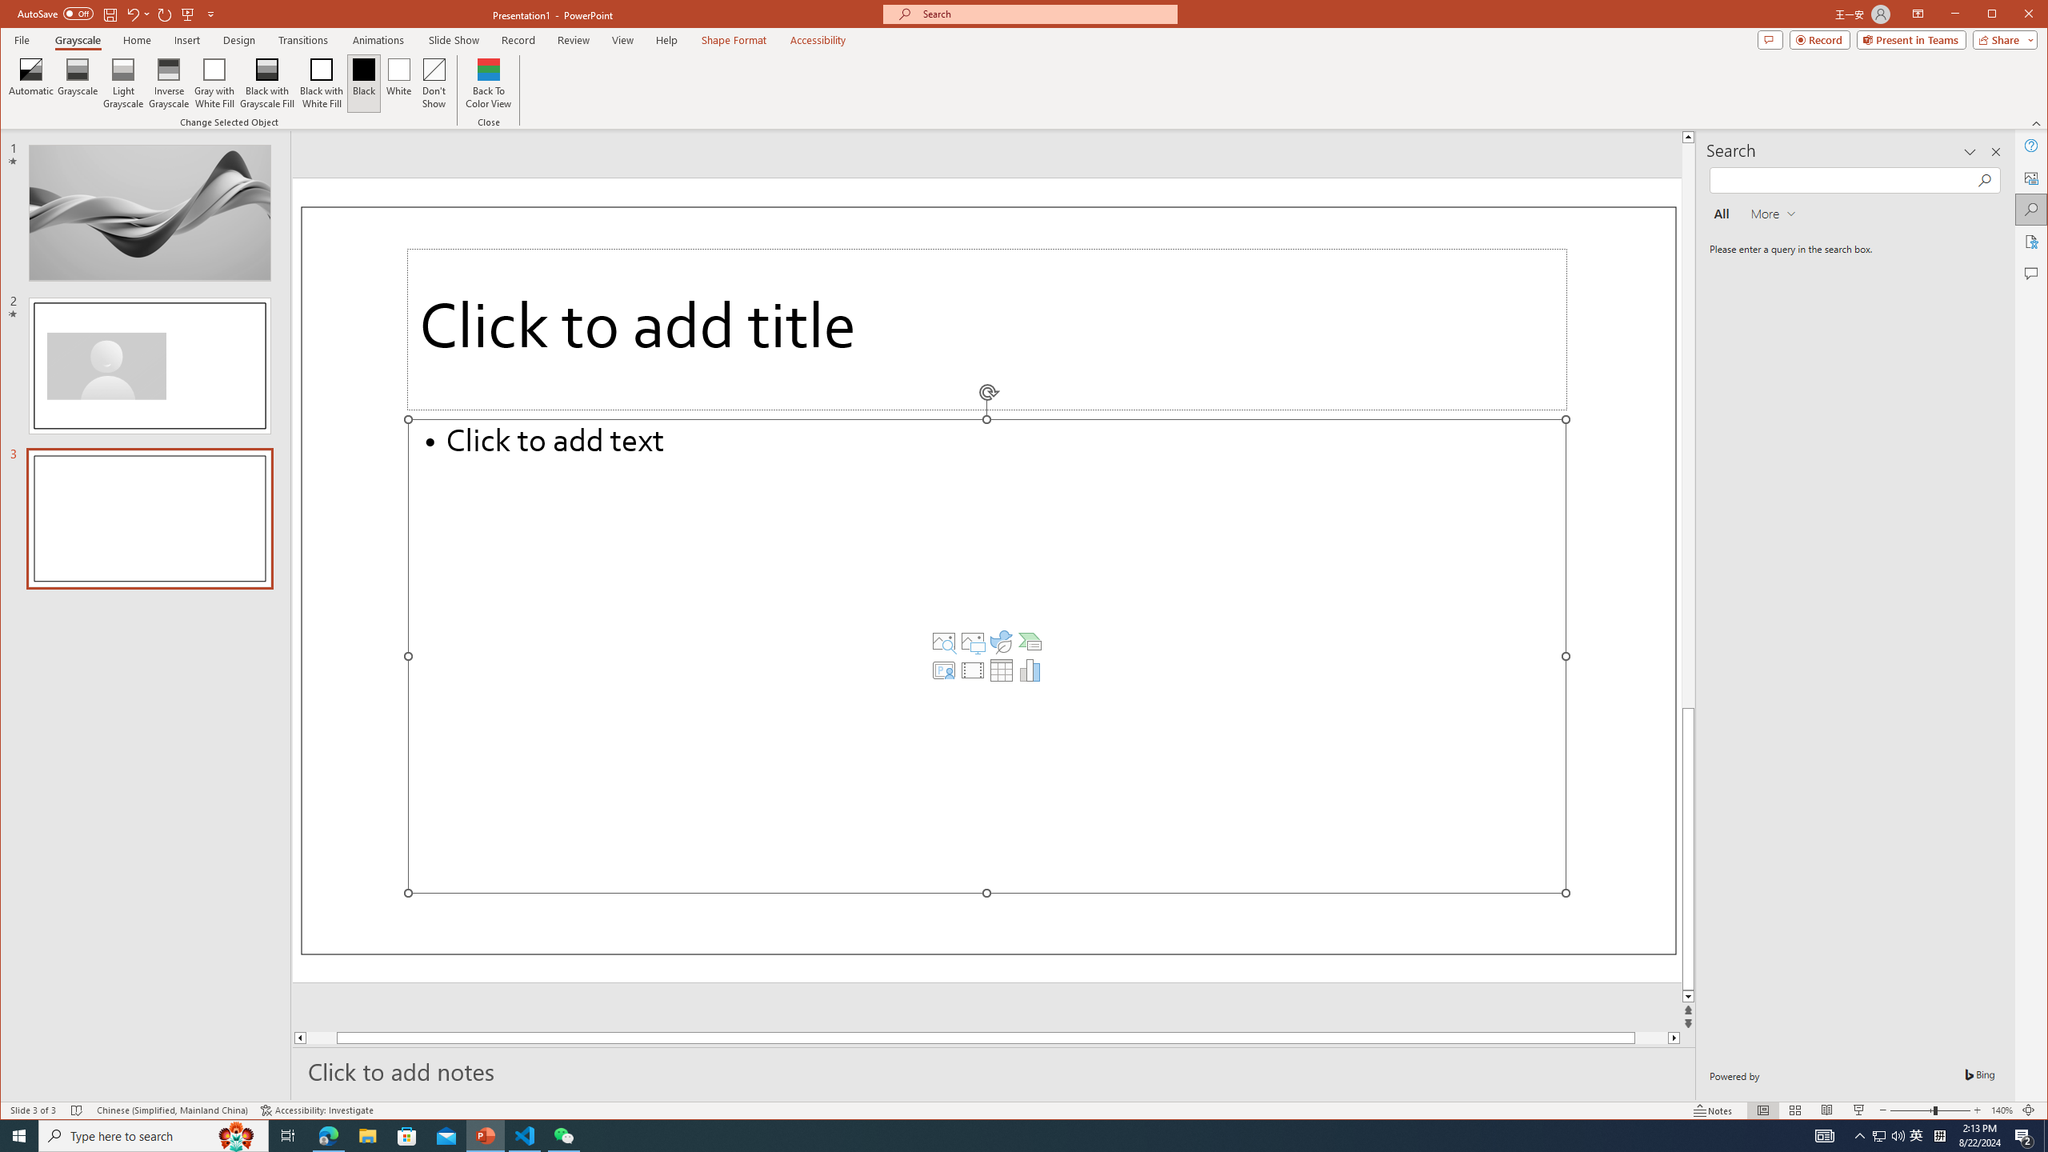  Describe the element at coordinates (1827, 1110) in the screenshot. I see `Reading View` at that location.